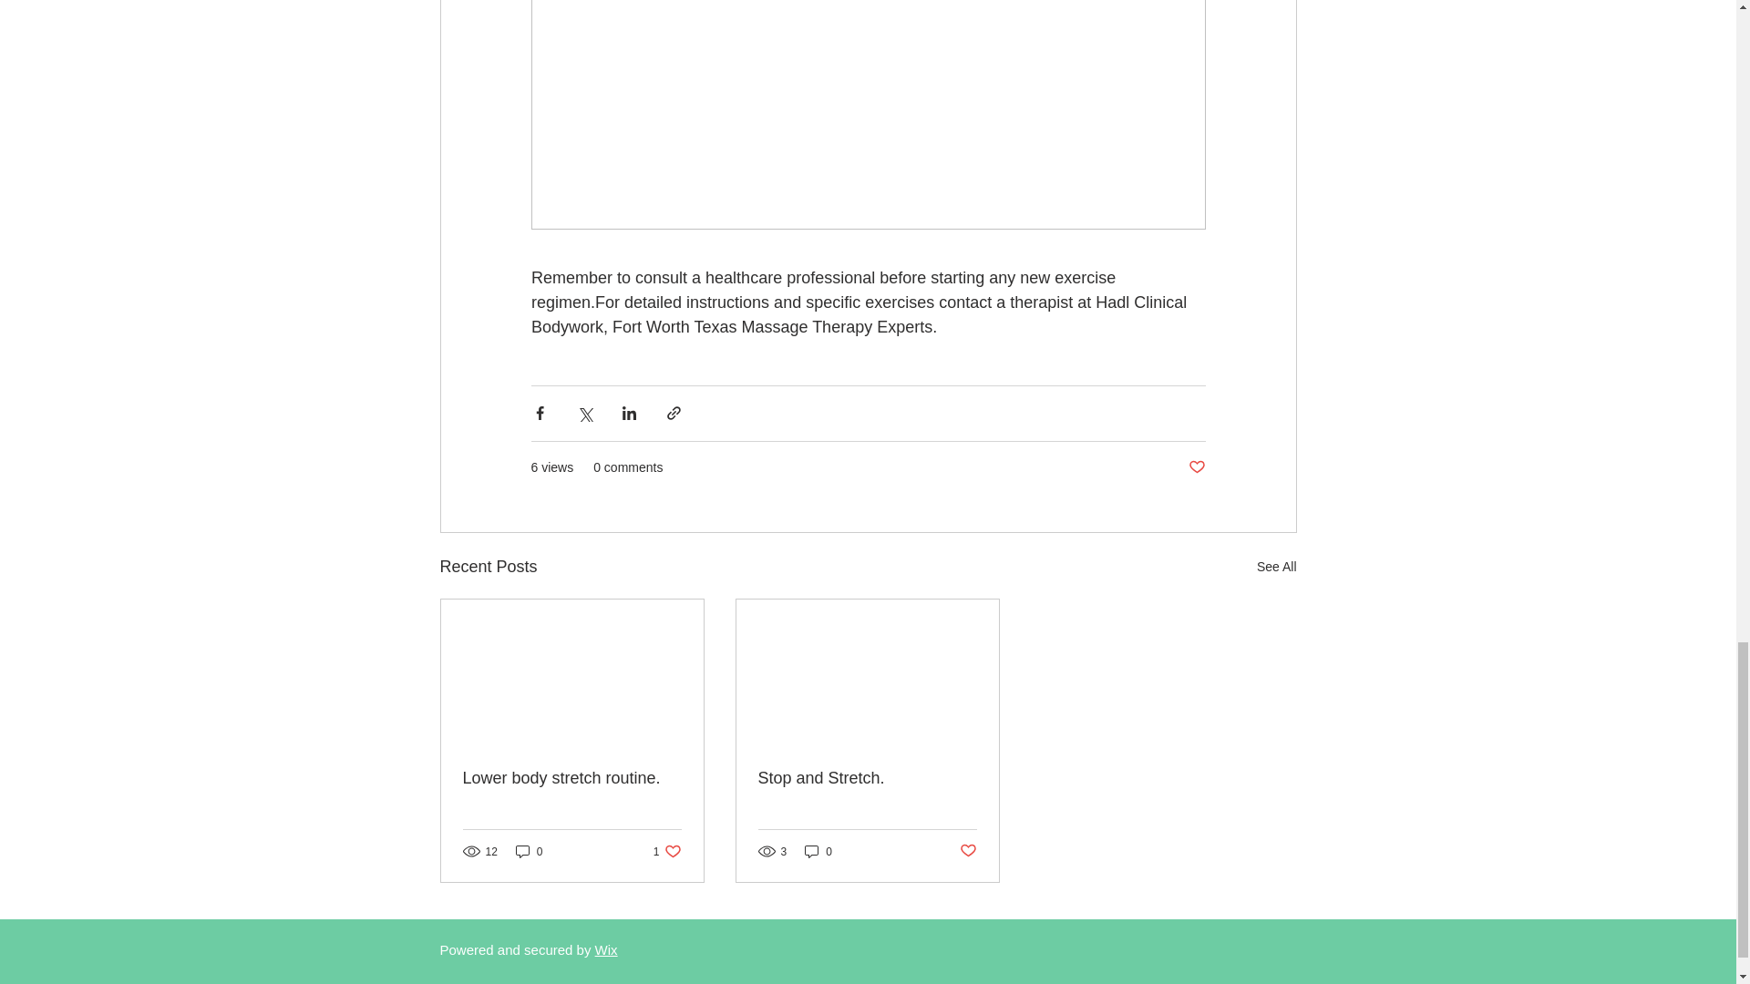  I want to click on Lower body stretch routine., so click(529, 851).